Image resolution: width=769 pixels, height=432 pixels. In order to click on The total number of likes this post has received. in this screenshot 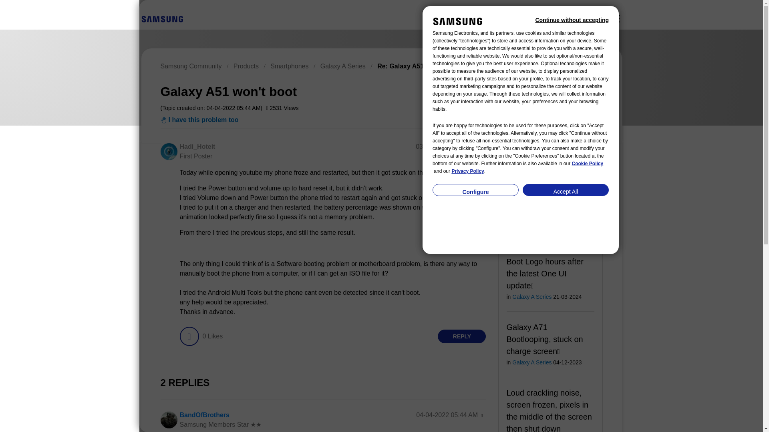, I will do `click(212, 336)`.